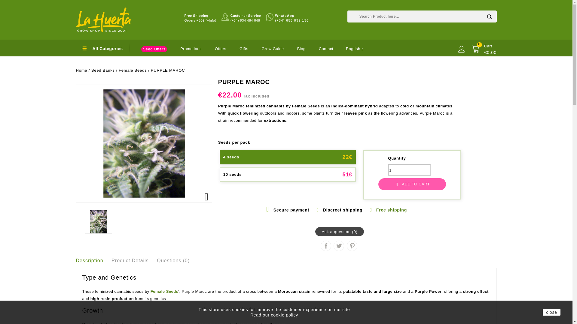  What do you see at coordinates (326, 49) in the screenshot?
I see `Contact` at bounding box center [326, 49].